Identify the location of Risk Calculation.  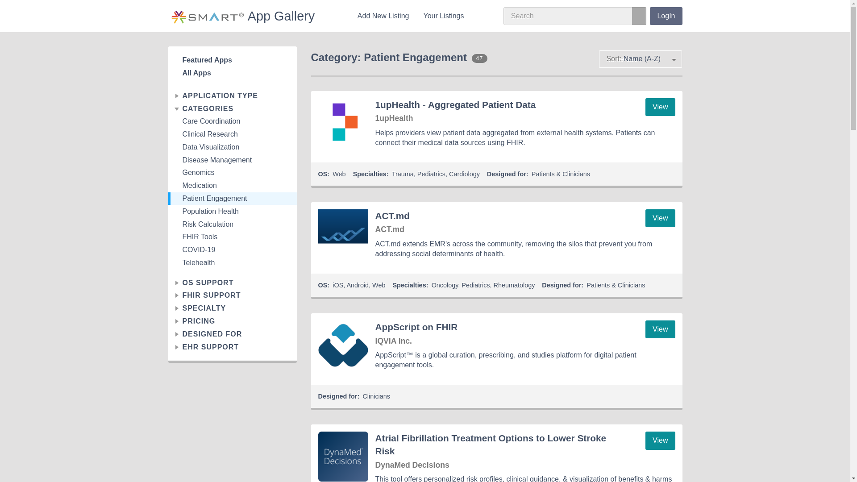
(232, 224).